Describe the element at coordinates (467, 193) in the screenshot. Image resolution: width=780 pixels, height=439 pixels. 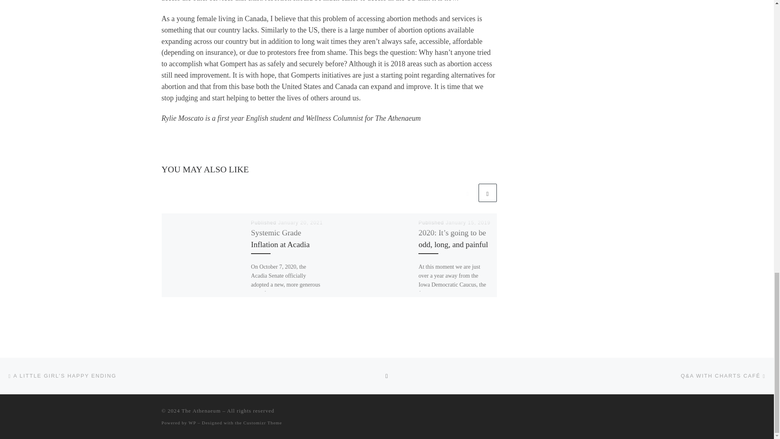
I see `Previous related articles` at that location.